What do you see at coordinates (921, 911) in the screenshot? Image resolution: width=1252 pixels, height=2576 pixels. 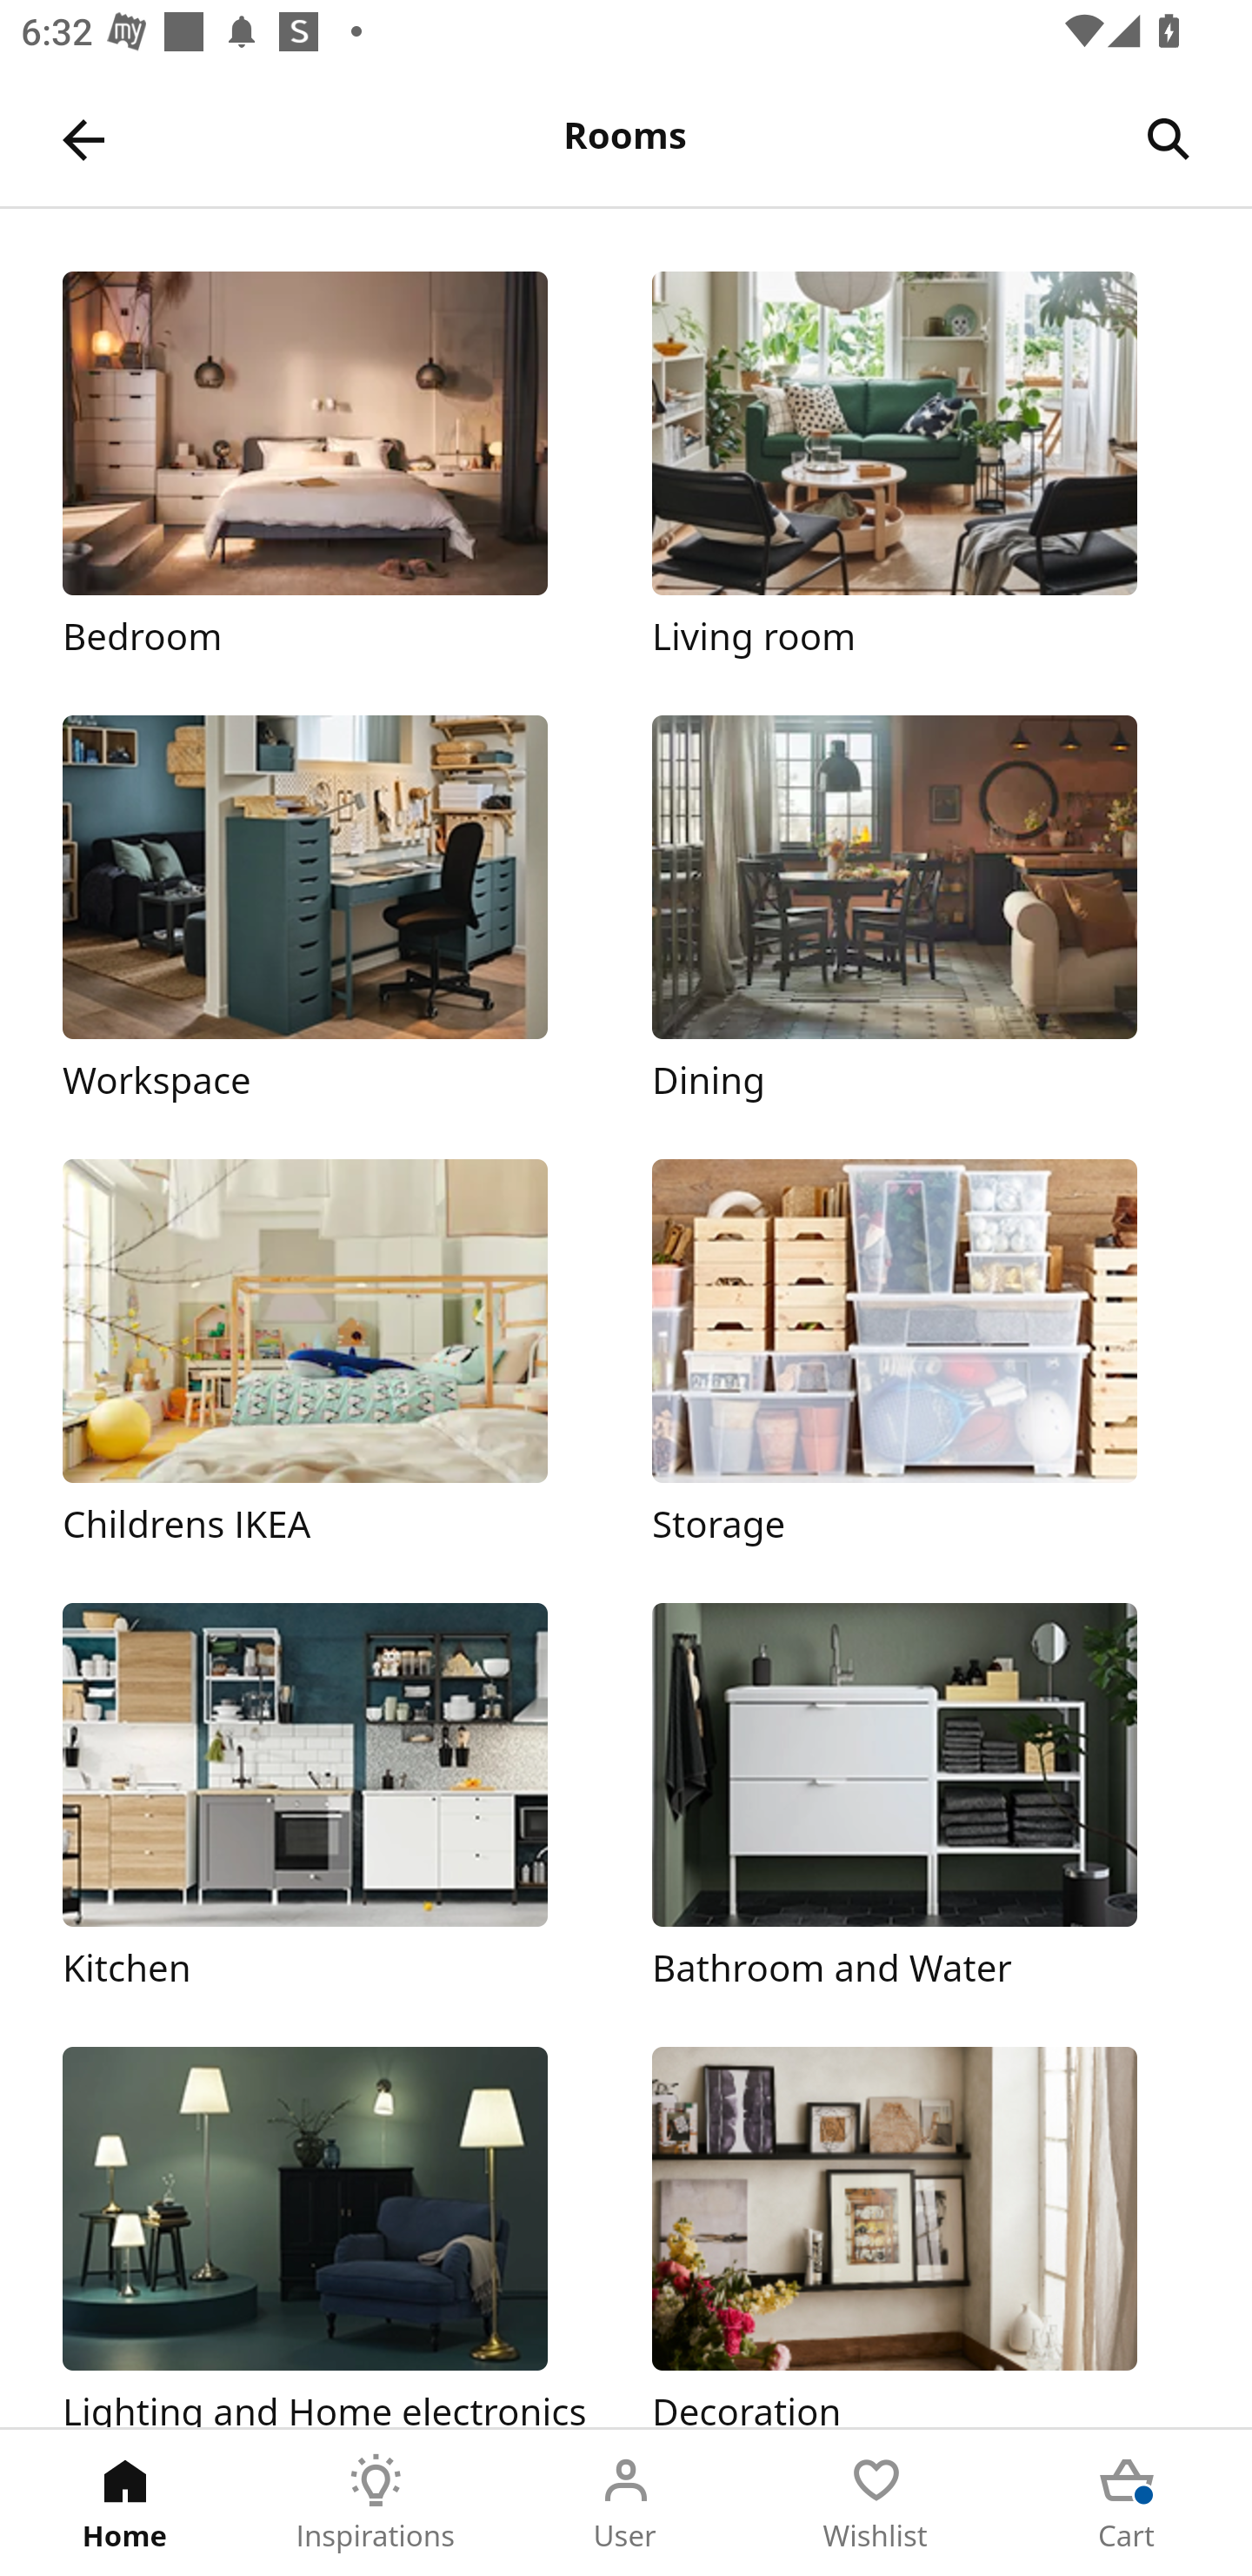 I see `Dining` at bounding box center [921, 911].